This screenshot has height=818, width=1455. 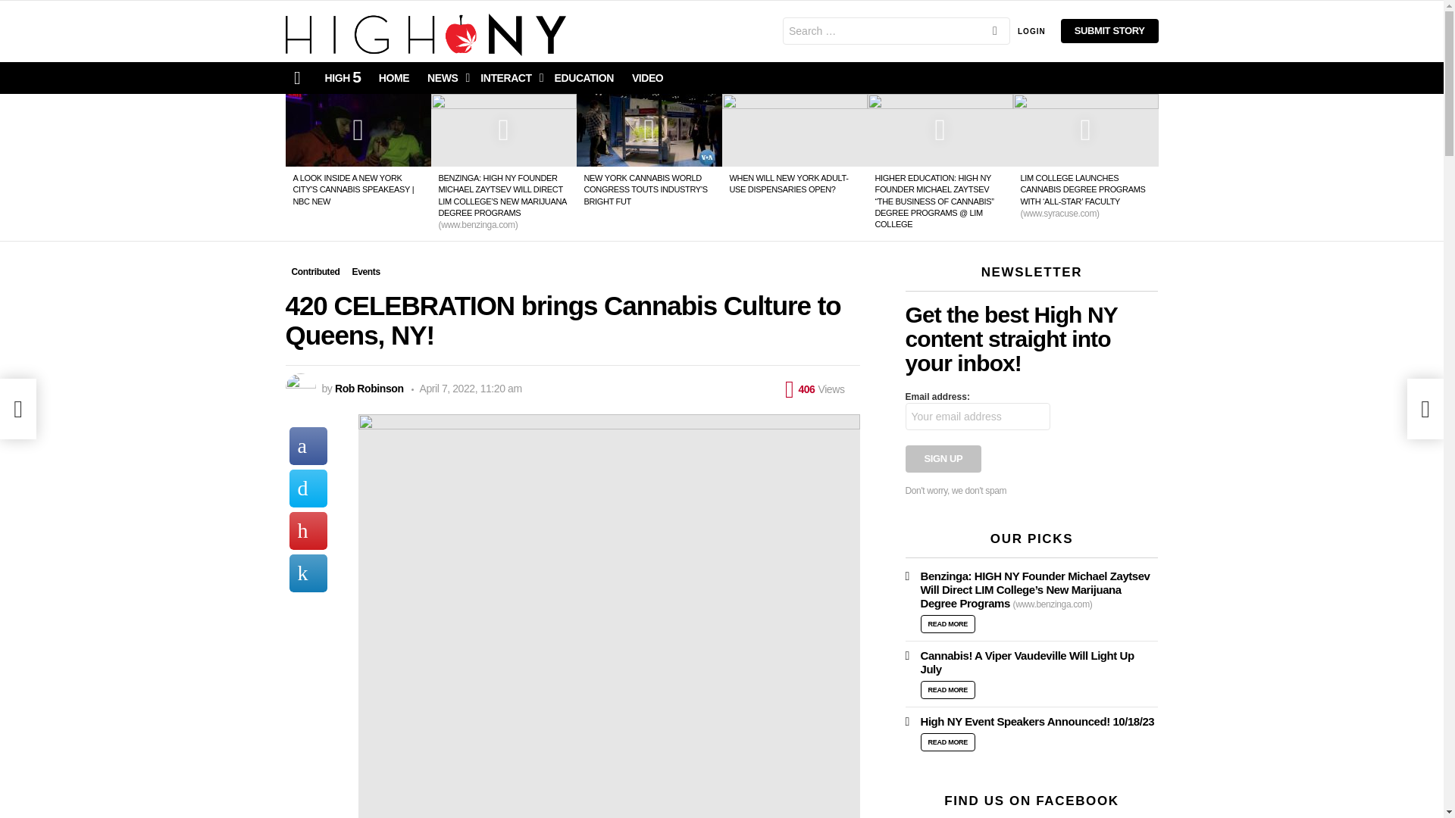 I want to click on Share on Pinterest, so click(x=308, y=530).